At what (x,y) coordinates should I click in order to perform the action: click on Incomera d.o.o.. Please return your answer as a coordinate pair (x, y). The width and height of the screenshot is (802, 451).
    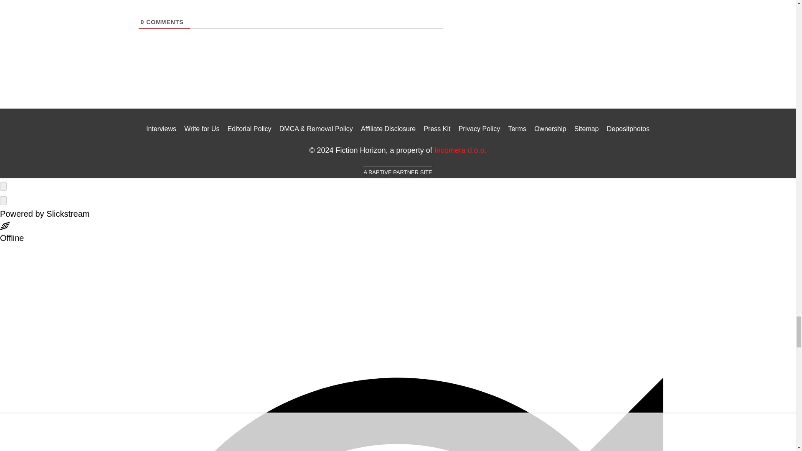
    Looking at the image, I should click on (460, 150).